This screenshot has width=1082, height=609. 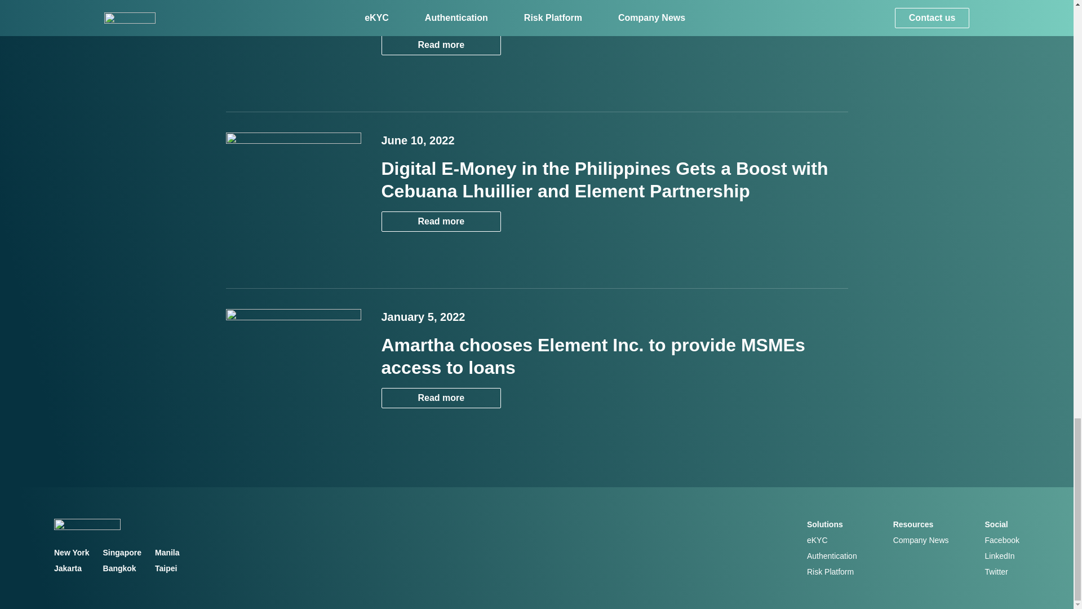 What do you see at coordinates (817, 540) in the screenshot?
I see `eKYC` at bounding box center [817, 540].